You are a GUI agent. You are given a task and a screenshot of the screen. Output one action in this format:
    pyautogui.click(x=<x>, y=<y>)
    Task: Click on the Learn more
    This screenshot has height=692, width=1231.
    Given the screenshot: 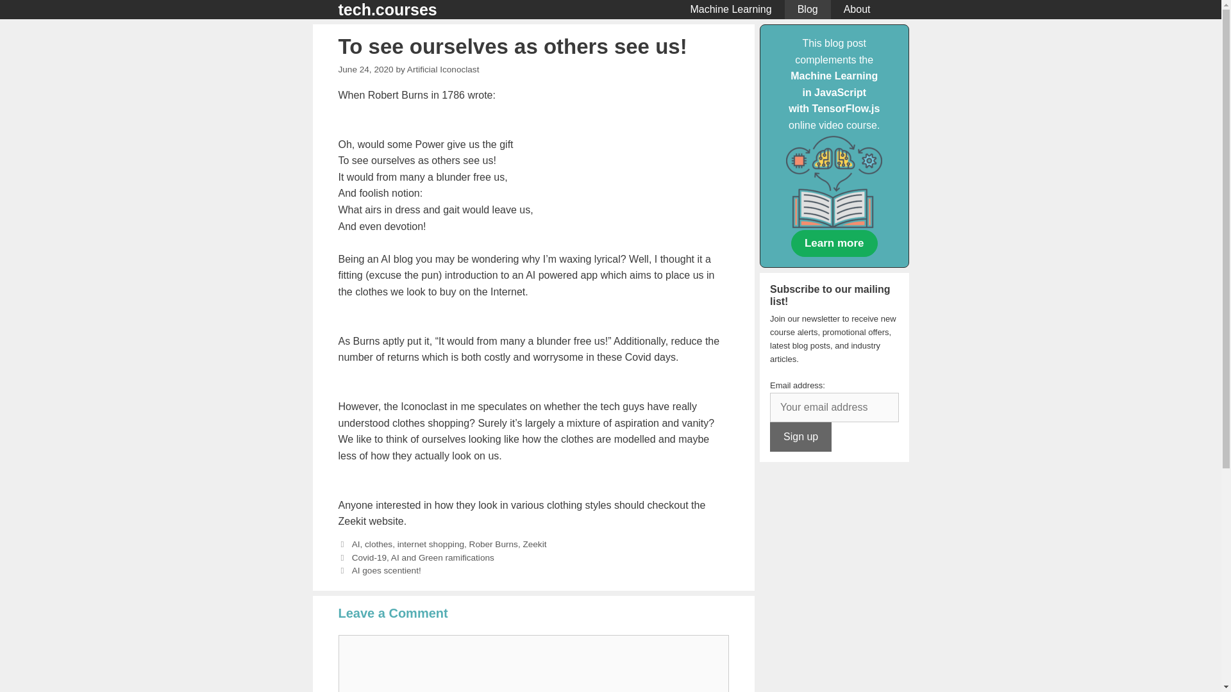 What is the action you would take?
    pyautogui.click(x=834, y=243)
    